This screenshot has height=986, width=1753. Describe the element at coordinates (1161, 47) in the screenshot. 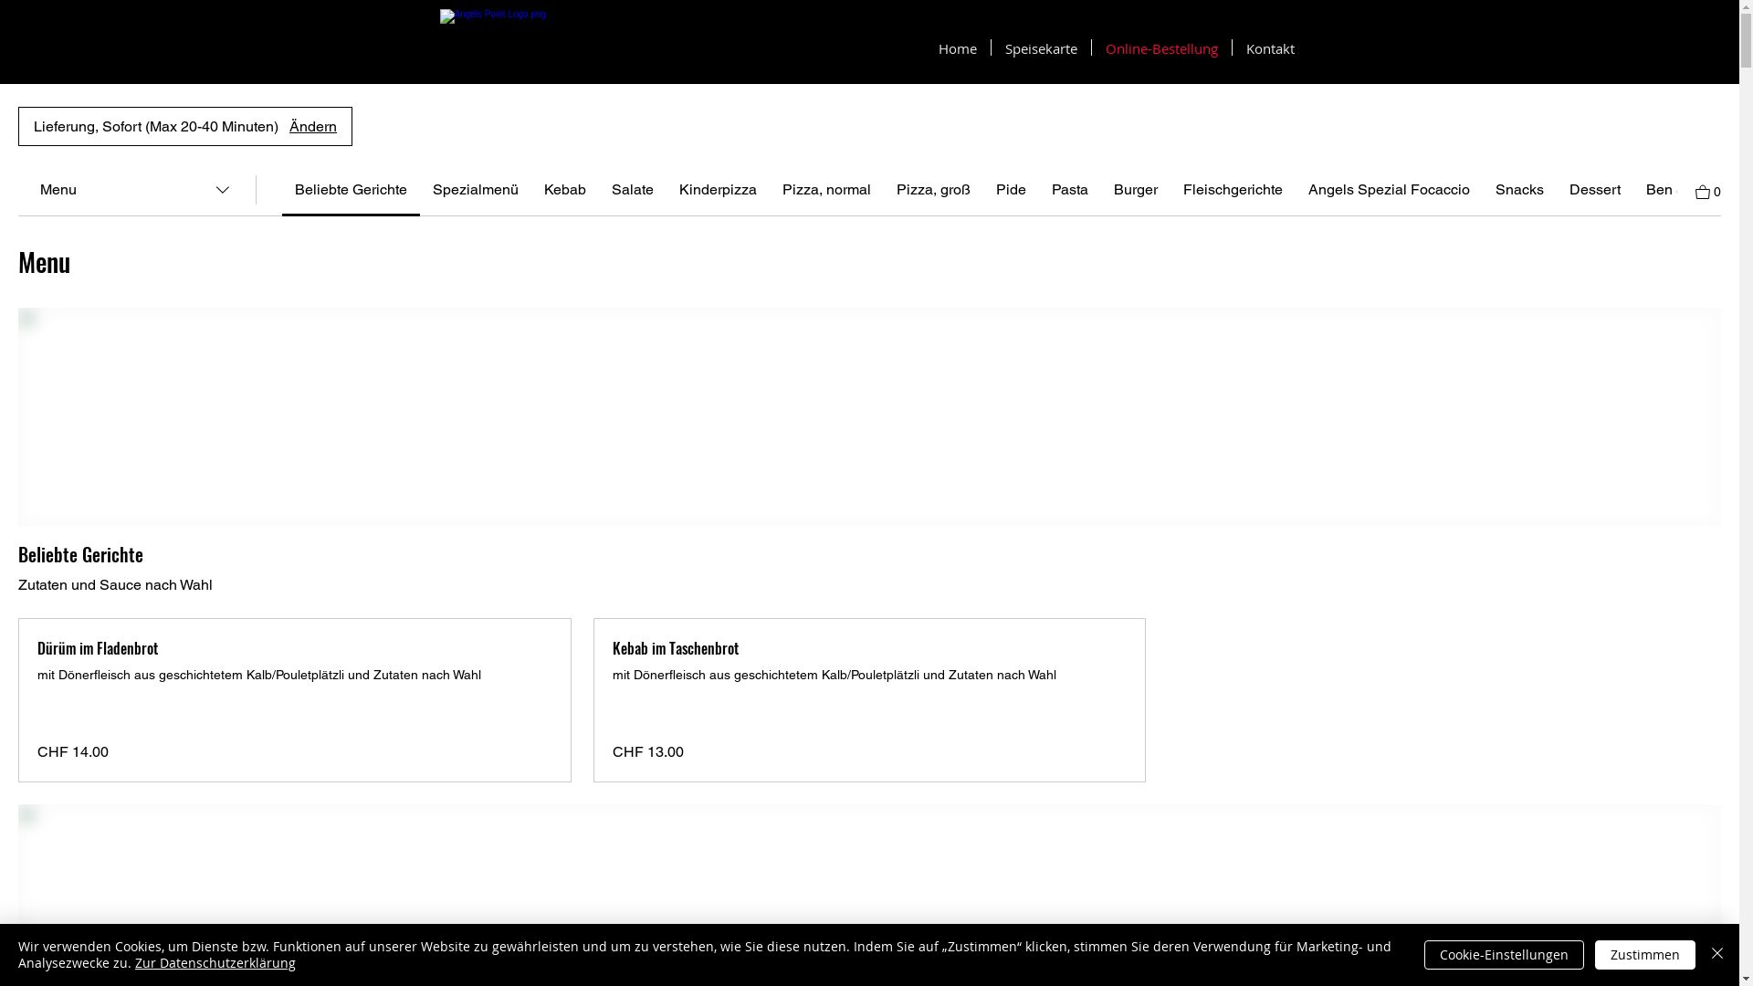

I see `Online-Bestellung` at that location.